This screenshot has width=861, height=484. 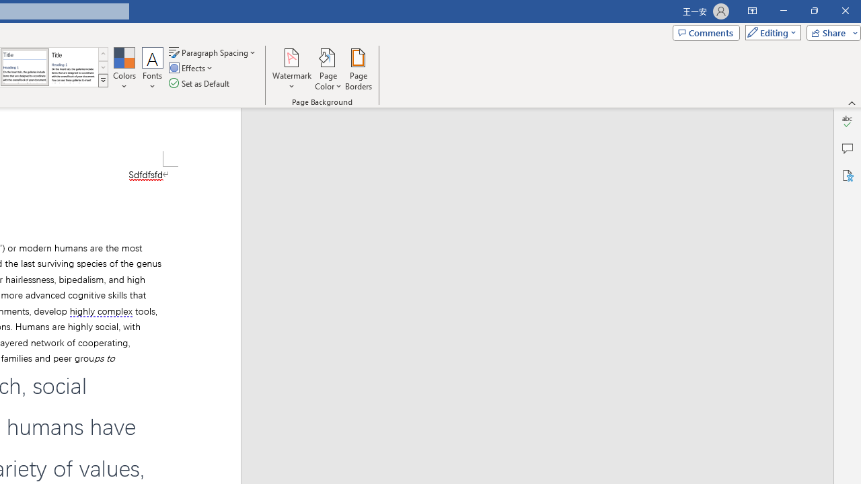 What do you see at coordinates (103, 81) in the screenshot?
I see `Style Set` at bounding box center [103, 81].